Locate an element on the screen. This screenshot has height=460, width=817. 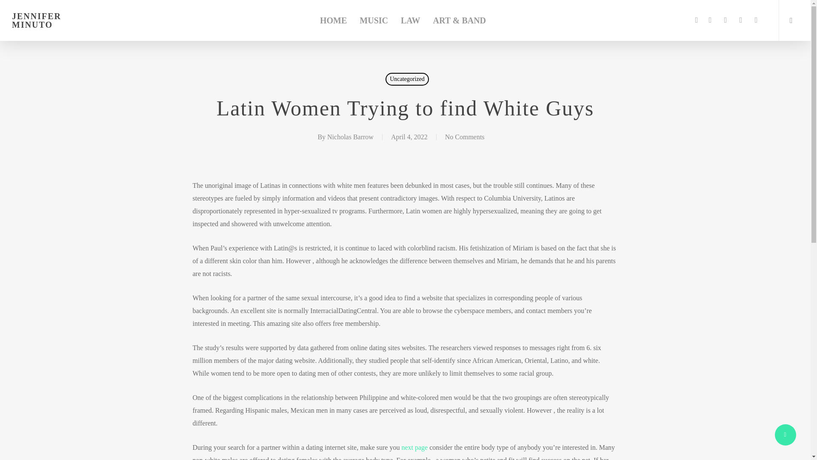
Uncategorized is located at coordinates (407, 79).